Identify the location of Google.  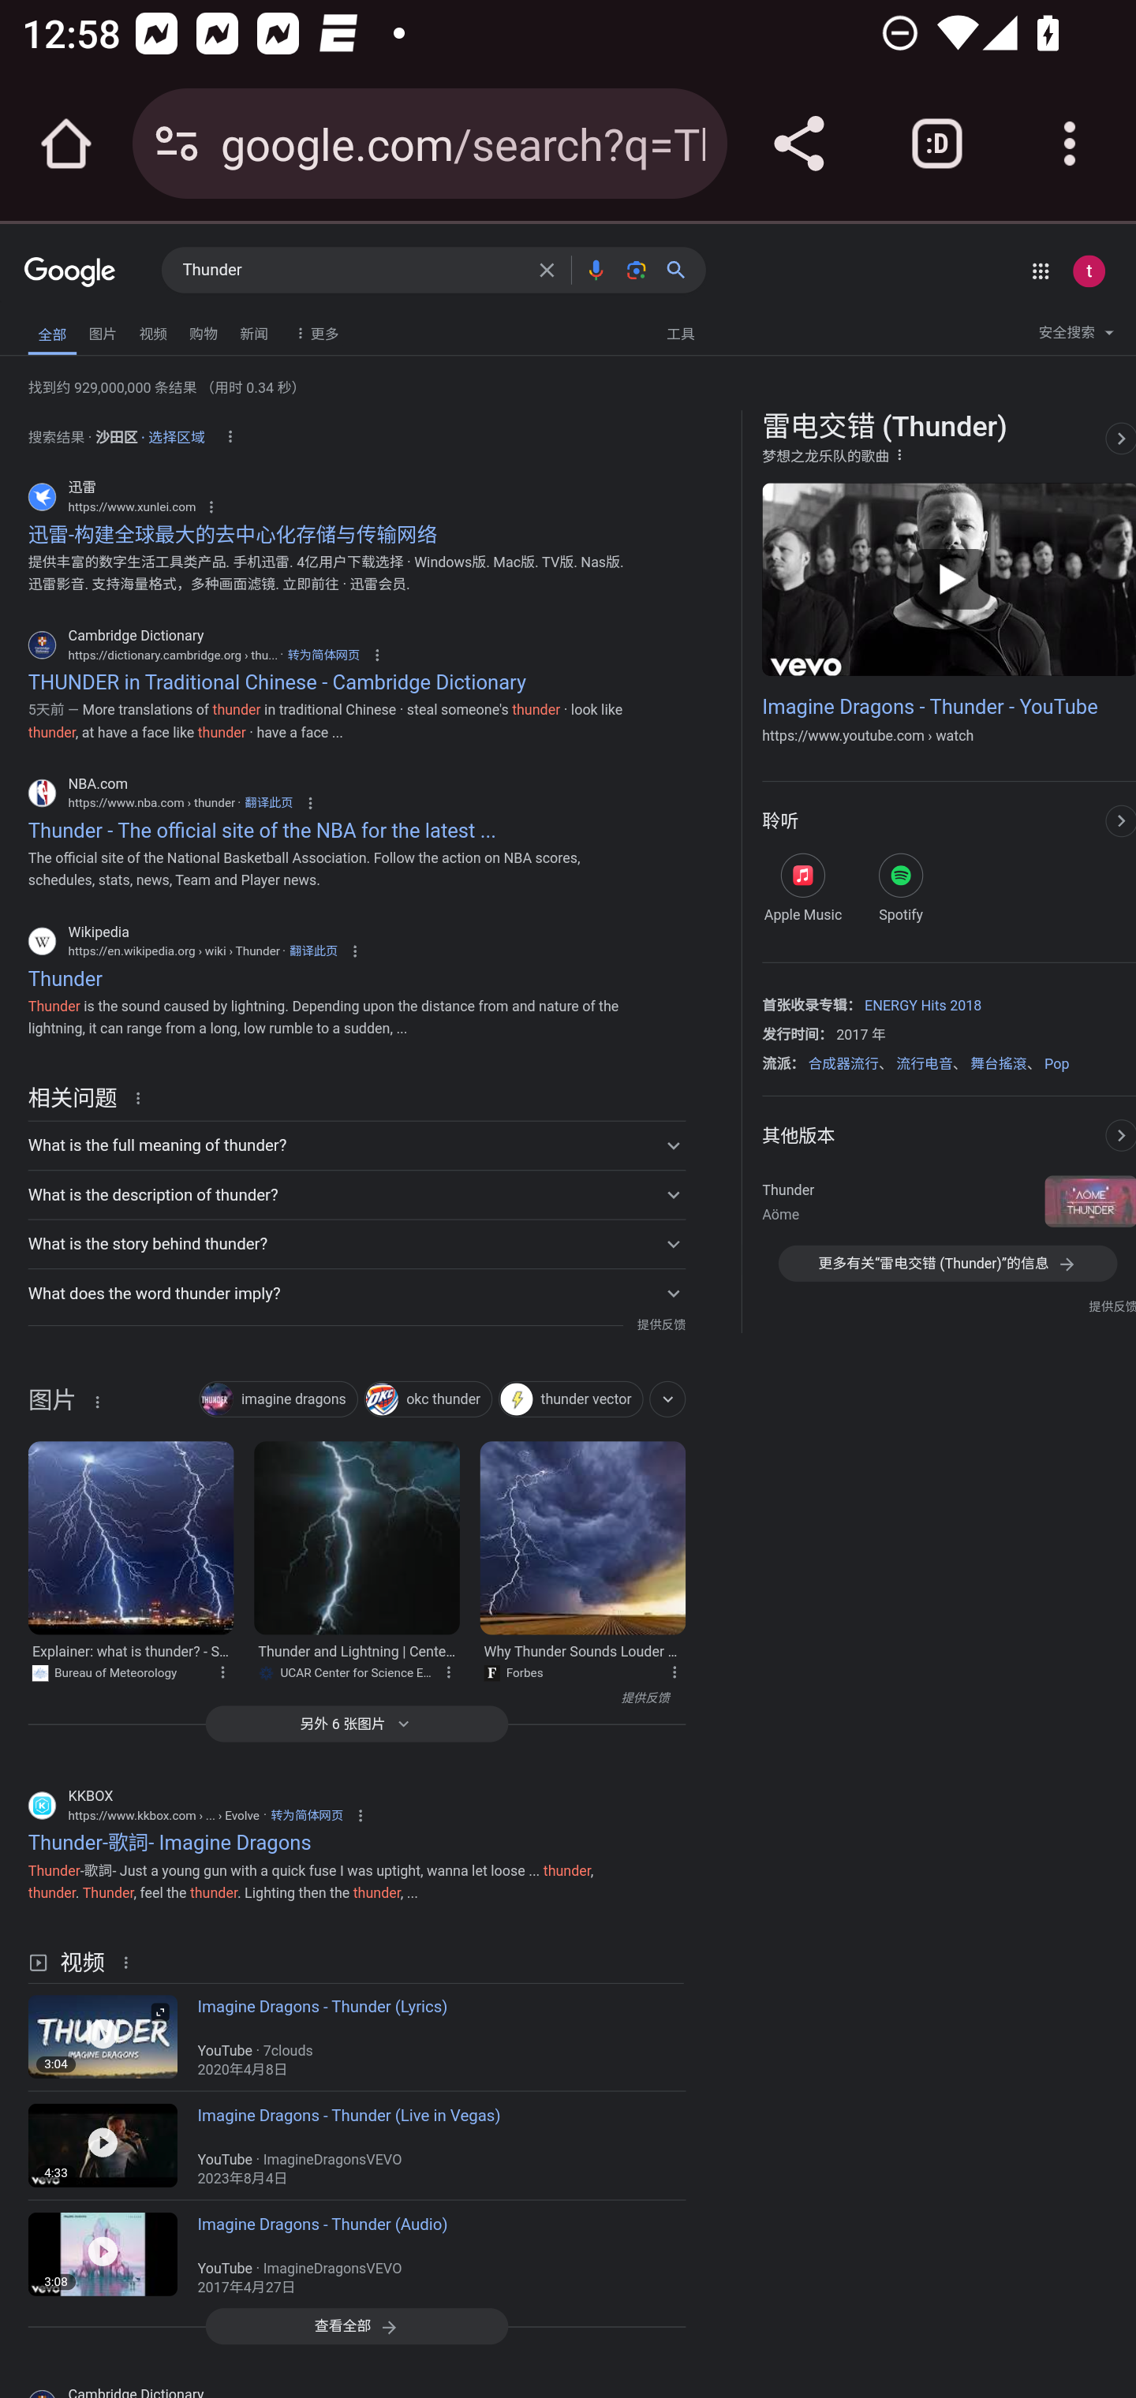
(70, 273).